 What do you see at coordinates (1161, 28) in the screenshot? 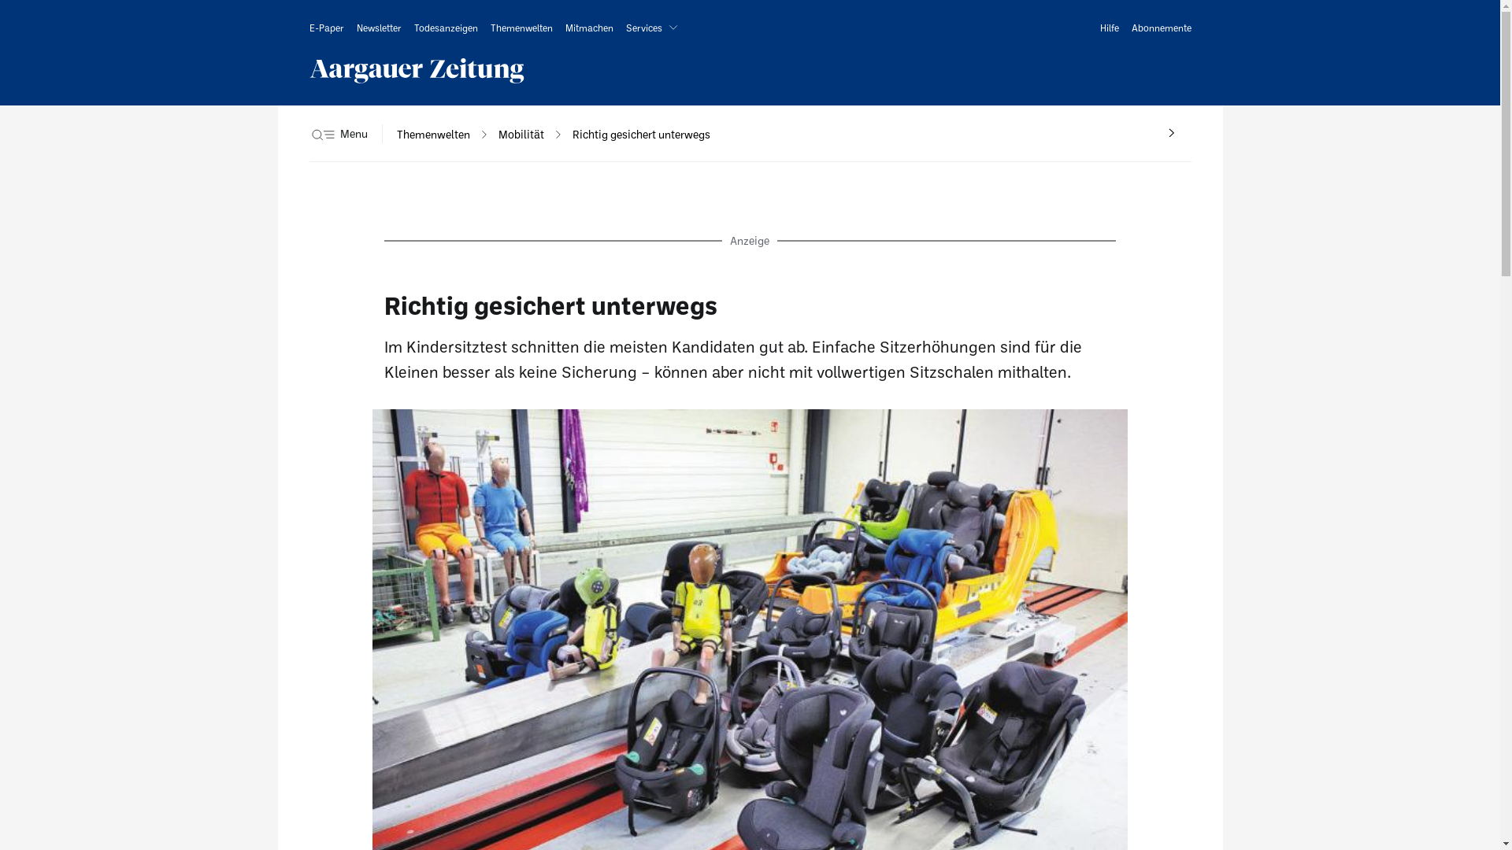
I see `Abonnemente` at bounding box center [1161, 28].